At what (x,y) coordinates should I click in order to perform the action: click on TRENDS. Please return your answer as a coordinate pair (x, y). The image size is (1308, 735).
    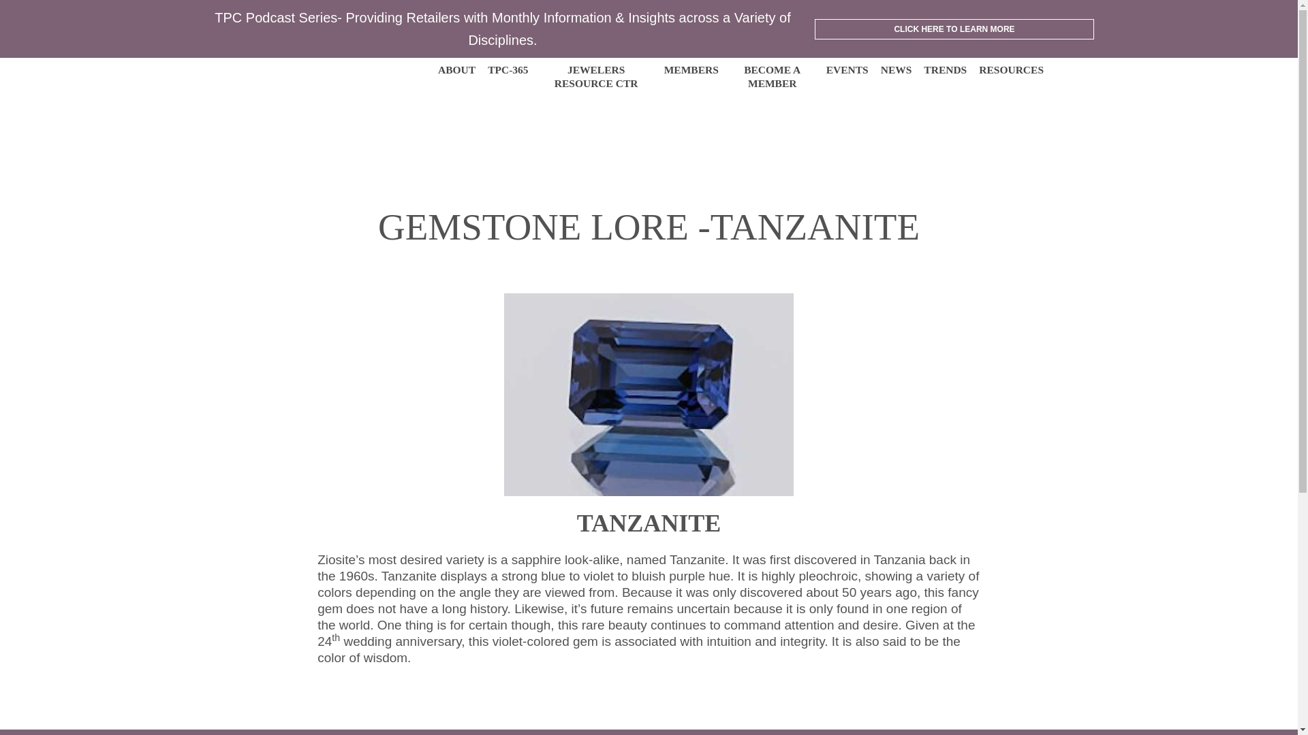
    Looking at the image, I should click on (944, 69).